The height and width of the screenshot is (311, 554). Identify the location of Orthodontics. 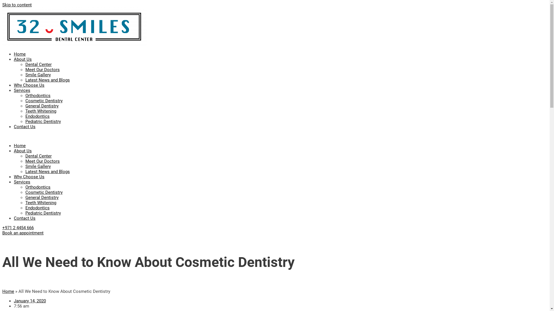
(38, 96).